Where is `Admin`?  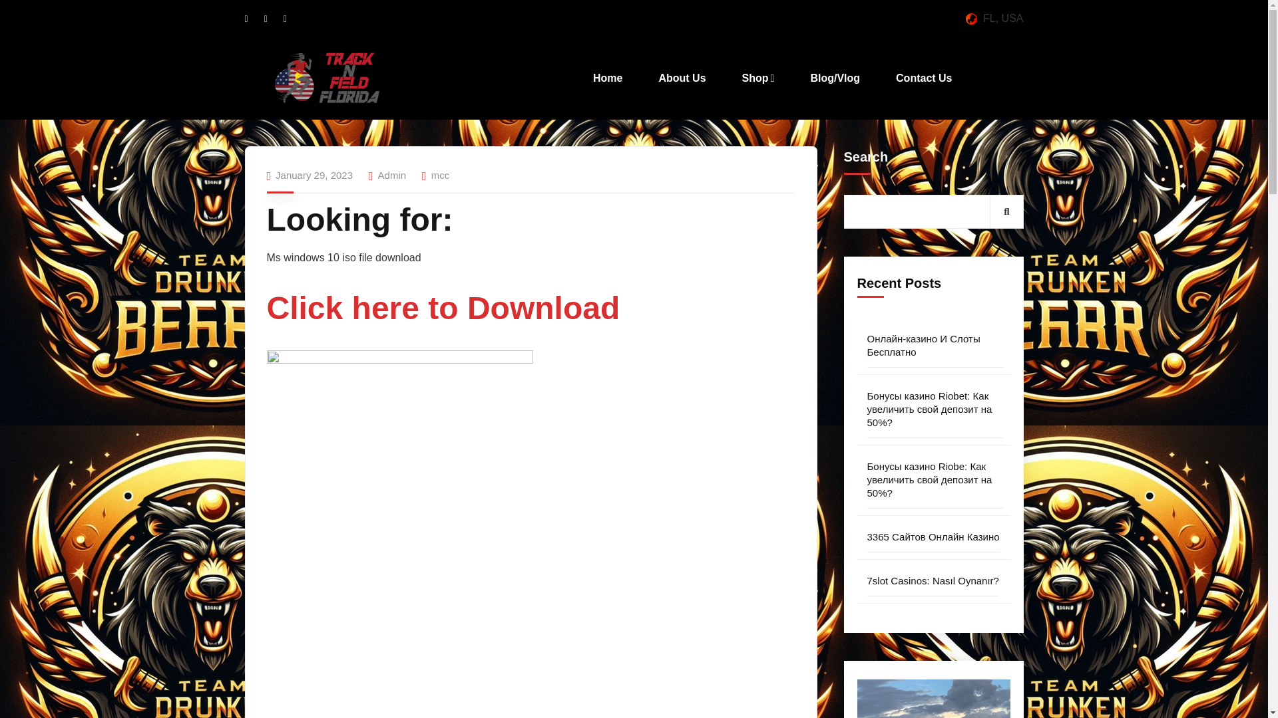 Admin is located at coordinates (392, 175).